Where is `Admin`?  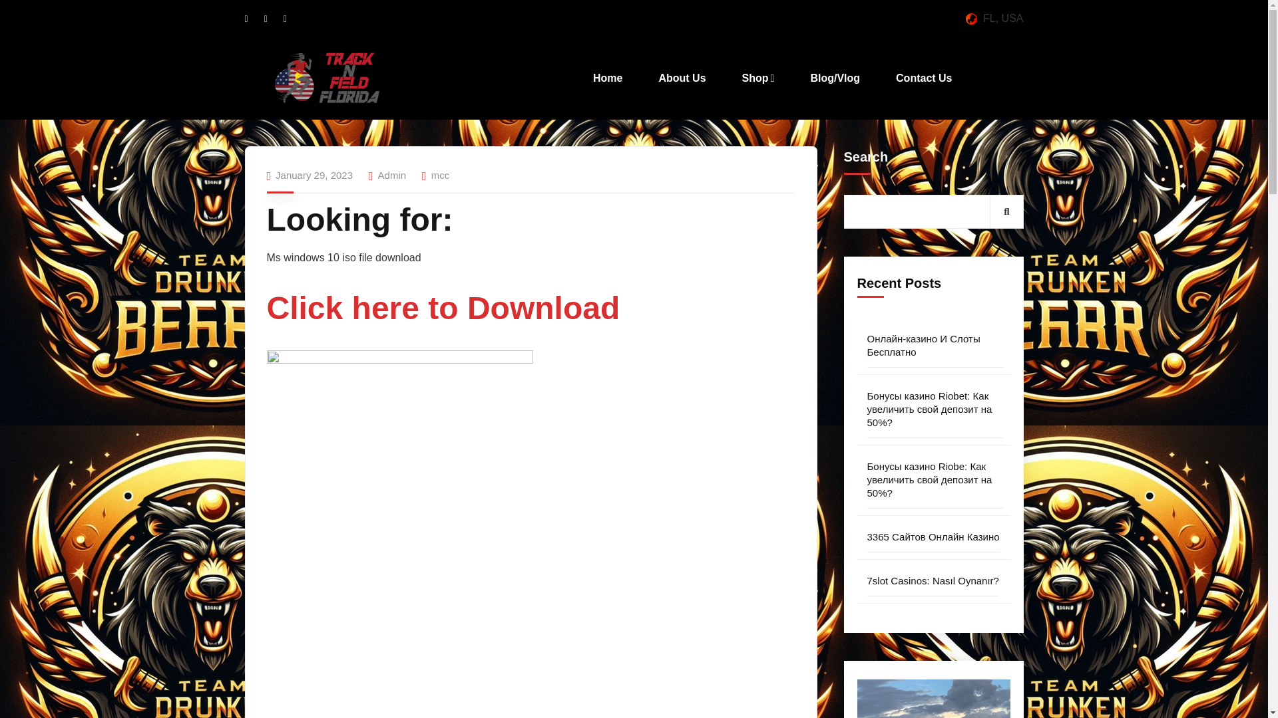 Admin is located at coordinates (392, 175).